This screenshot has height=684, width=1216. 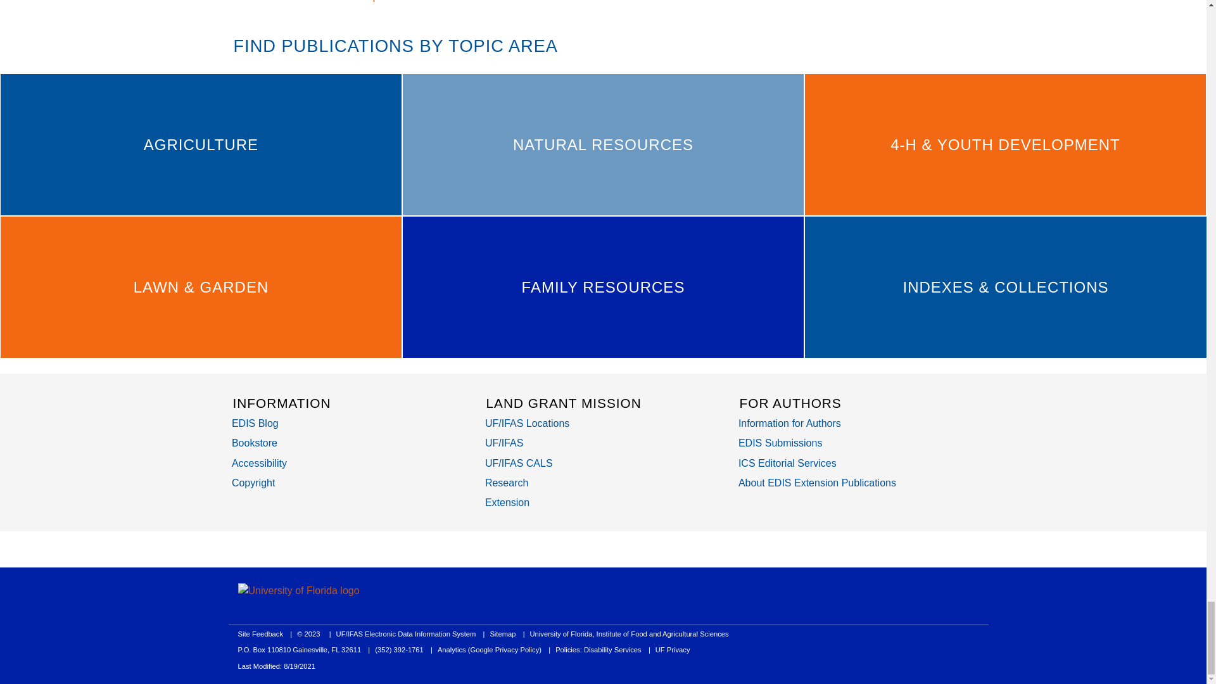 What do you see at coordinates (260, 462) in the screenshot?
I see `Accessibility` at bounding box center [260, 462].